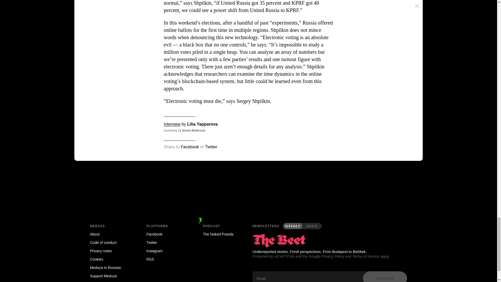 This screenshot has height=282, width=501. I want to click on Support Meduza, so click(111, 276).